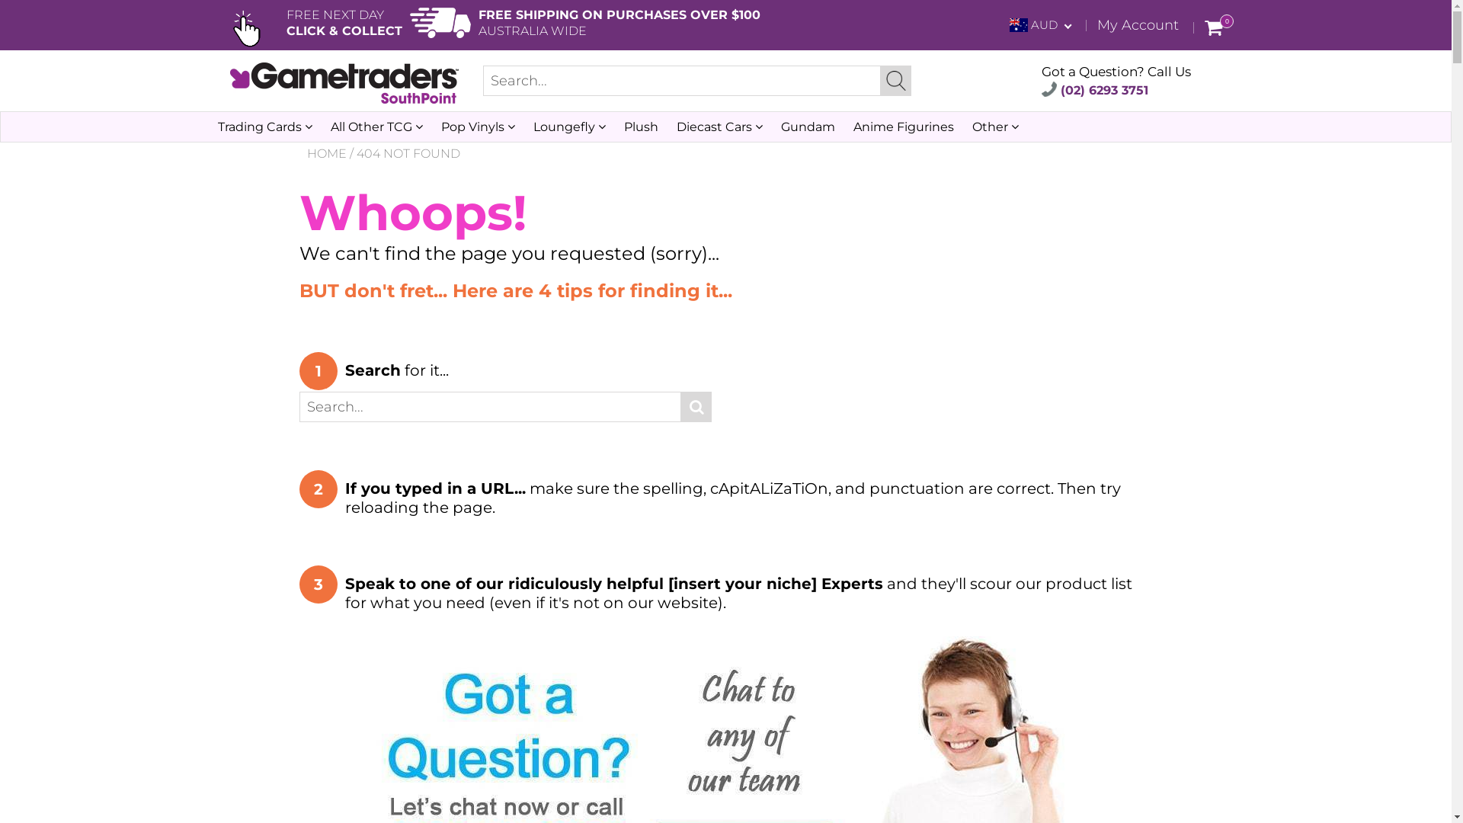 The width and height of the screenshot is (1463, 823). What do you see at coordinates (265, 126) in the screenshot?
I see `Trading Cards` at bounding box center [265, 126].